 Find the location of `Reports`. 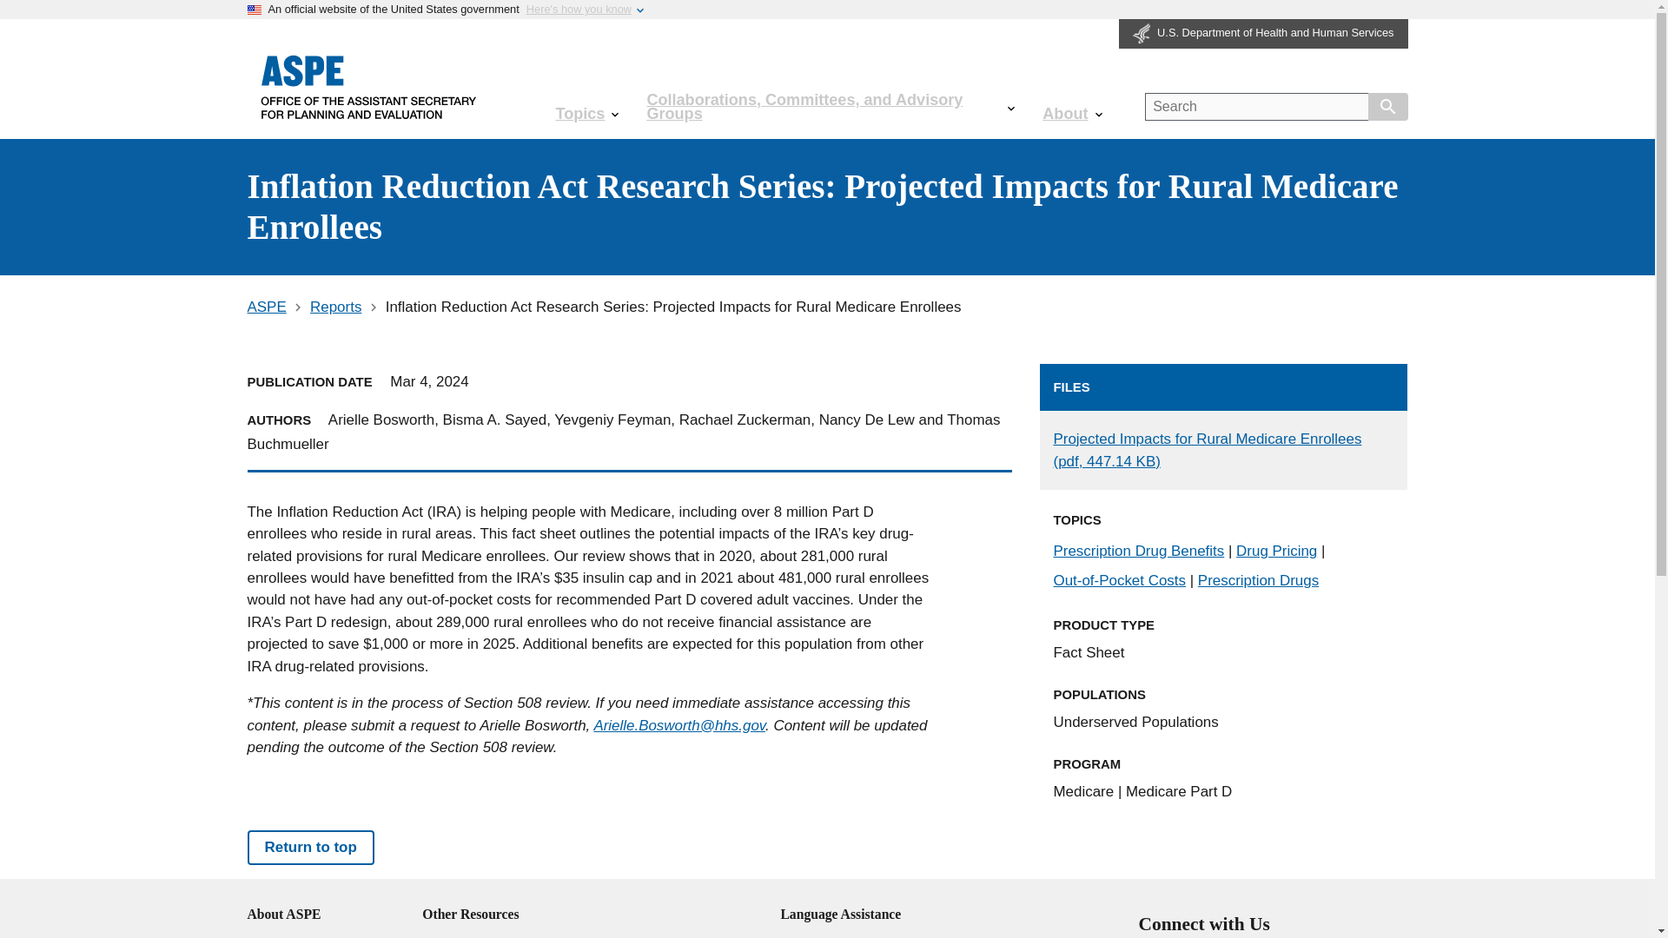

Reports is located at coordinates (335, 307).